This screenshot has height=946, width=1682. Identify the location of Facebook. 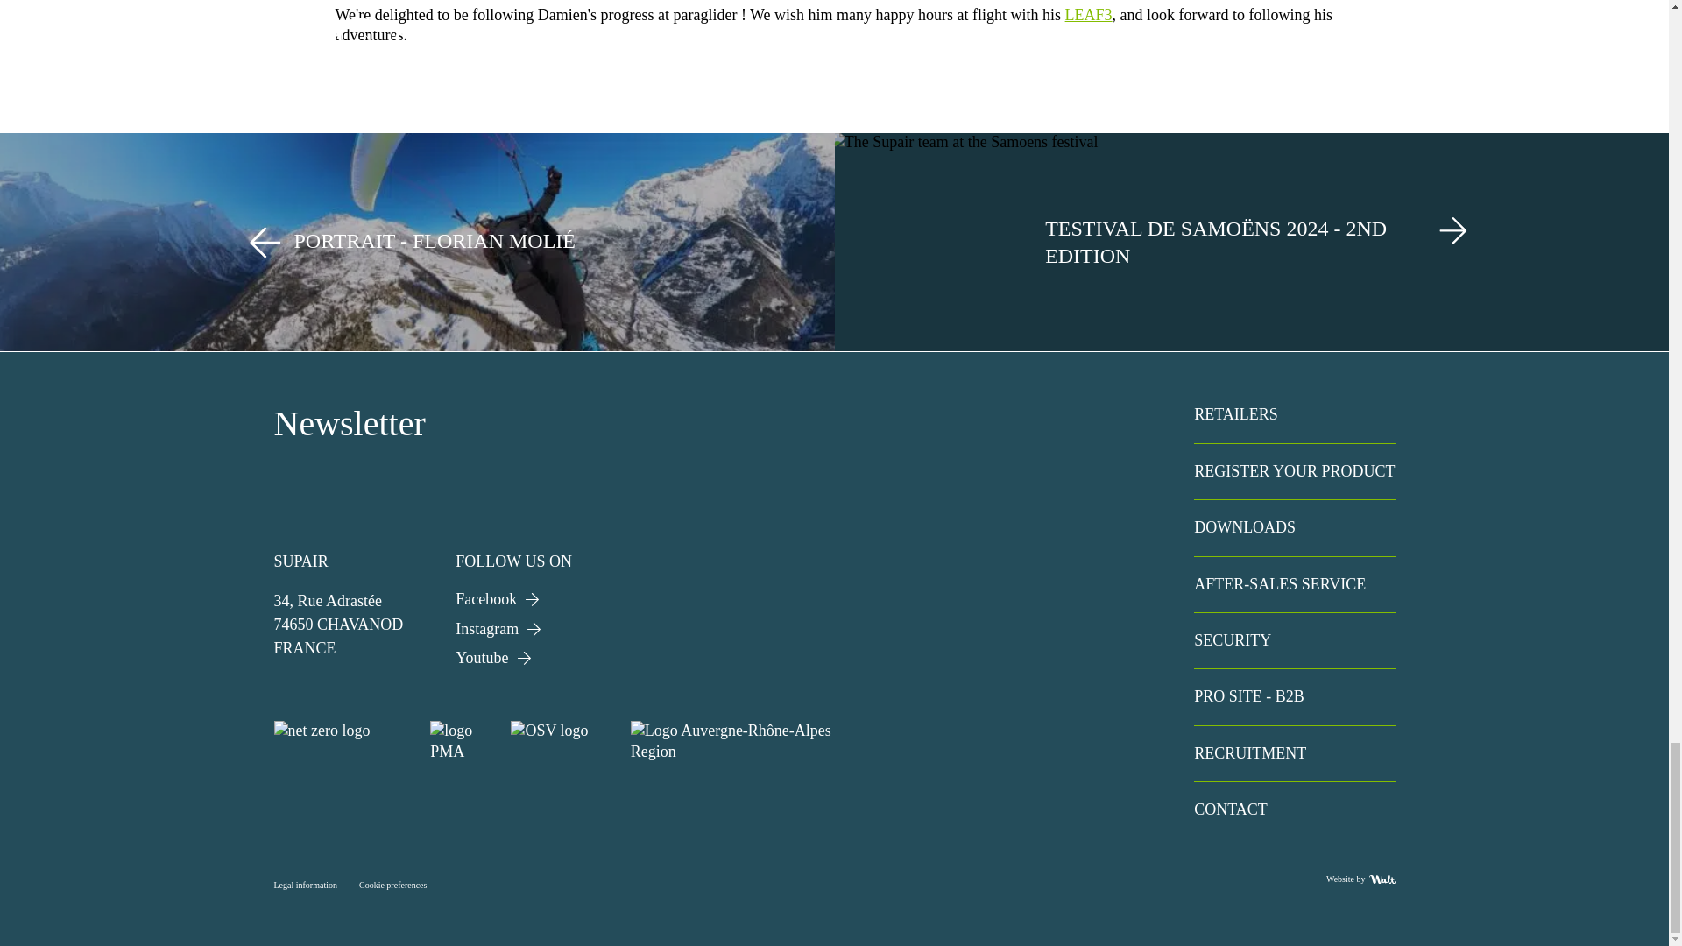
(513, 604).